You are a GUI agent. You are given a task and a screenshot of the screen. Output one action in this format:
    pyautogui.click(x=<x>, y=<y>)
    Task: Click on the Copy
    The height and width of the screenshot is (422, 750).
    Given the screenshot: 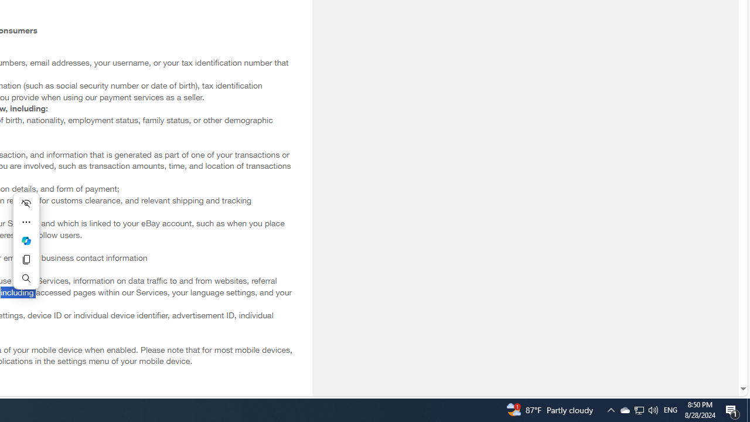 What is the action you would take?
    pyautogui.click(x=26, y=259)
    